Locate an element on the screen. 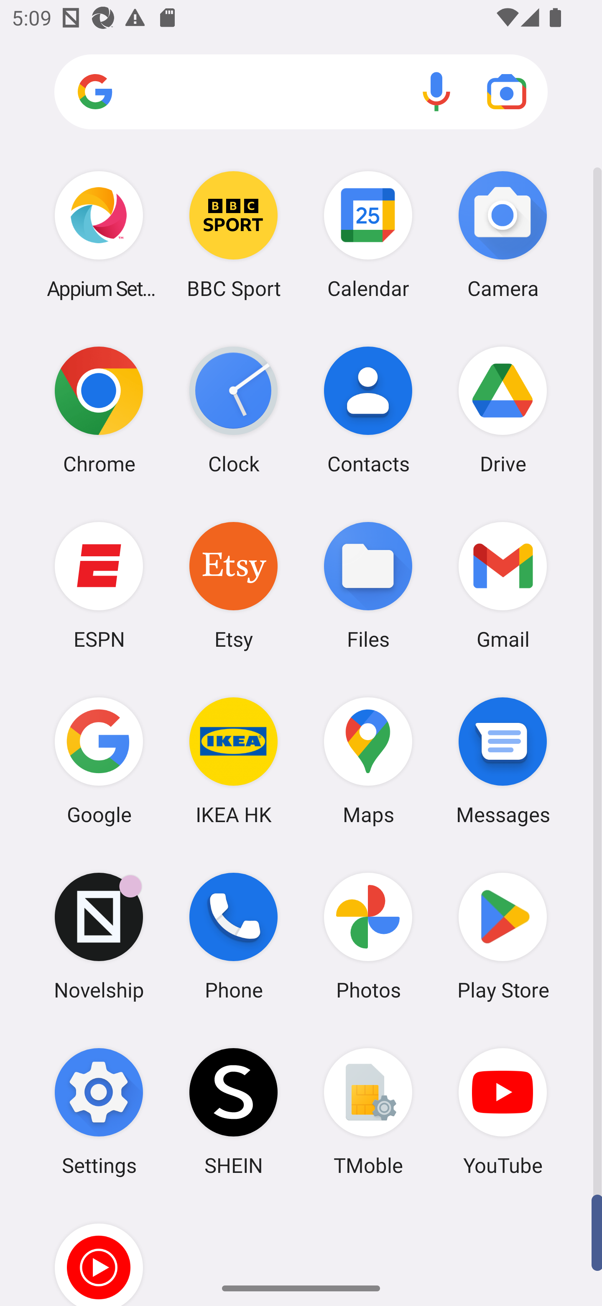 The width and height of the screenshot is (602, 1306). Novelship Novelship has 1 notification is located at coordinates (99, 936).